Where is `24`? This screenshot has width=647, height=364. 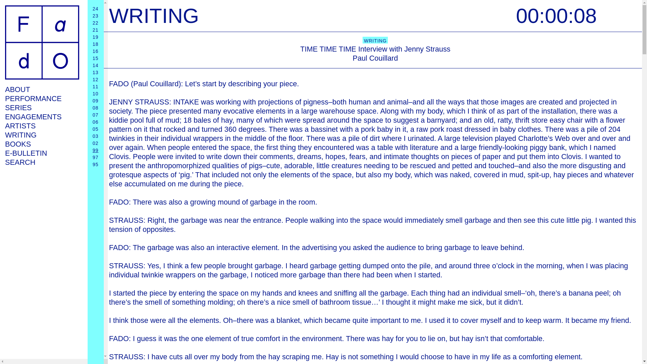
24 is located at coordinates (96, 9).